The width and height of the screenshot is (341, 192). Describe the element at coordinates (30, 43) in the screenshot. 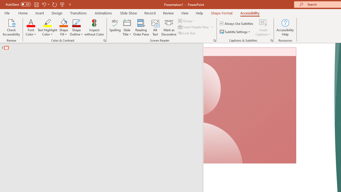

I see `Copy` at that location.